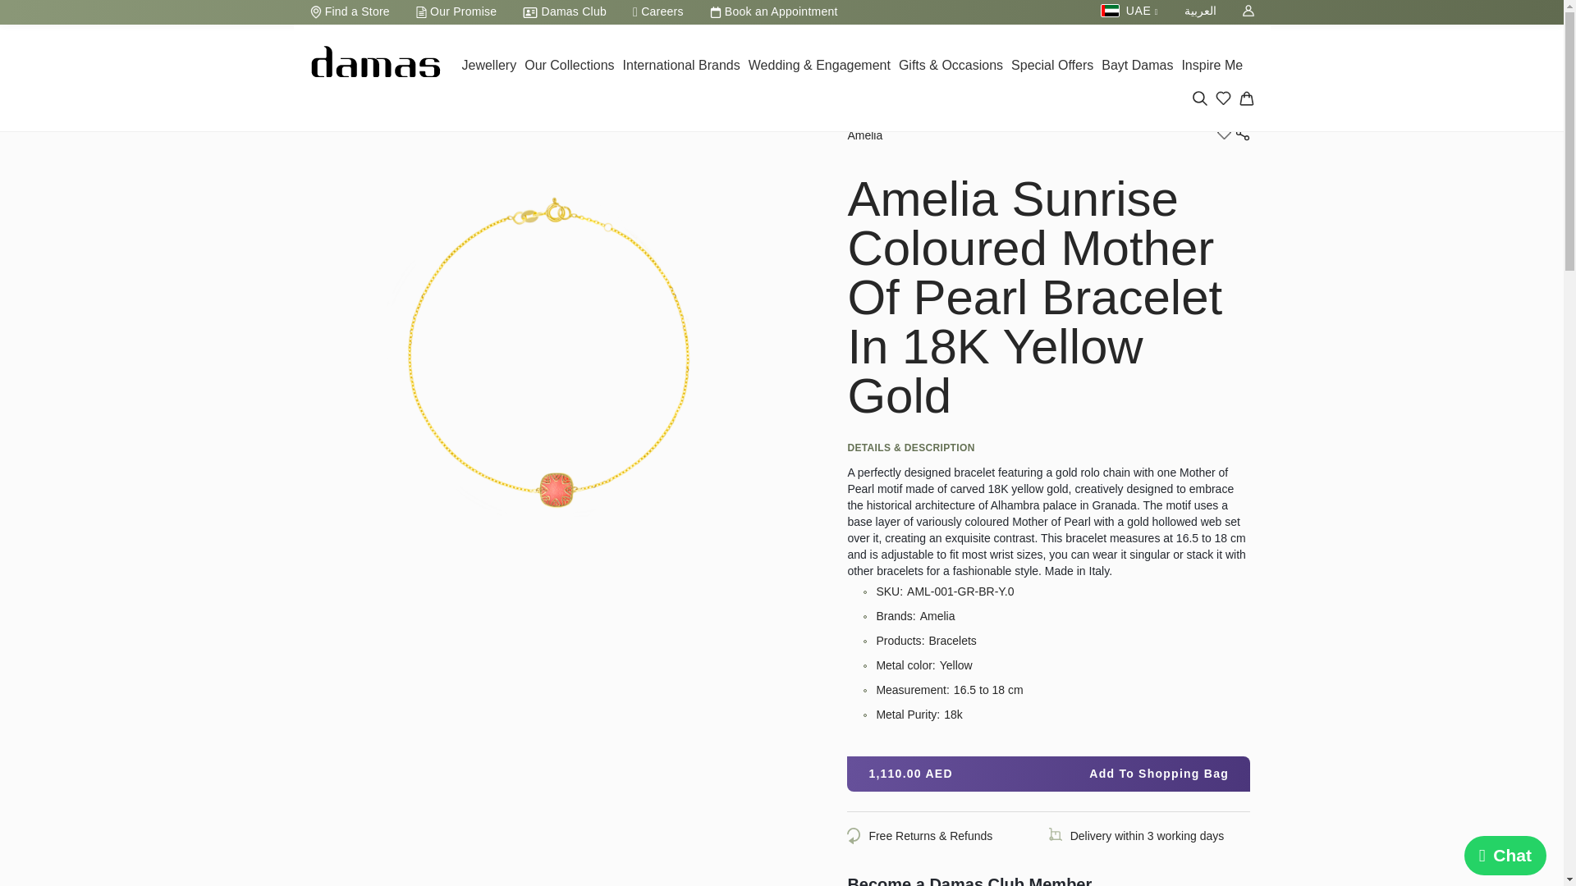 This screenshot has width=1576, height=886. What do you see at coordinates (773, 12) in the screenshot?
I see `Book an Appointment` at bounding box center [773, 12].